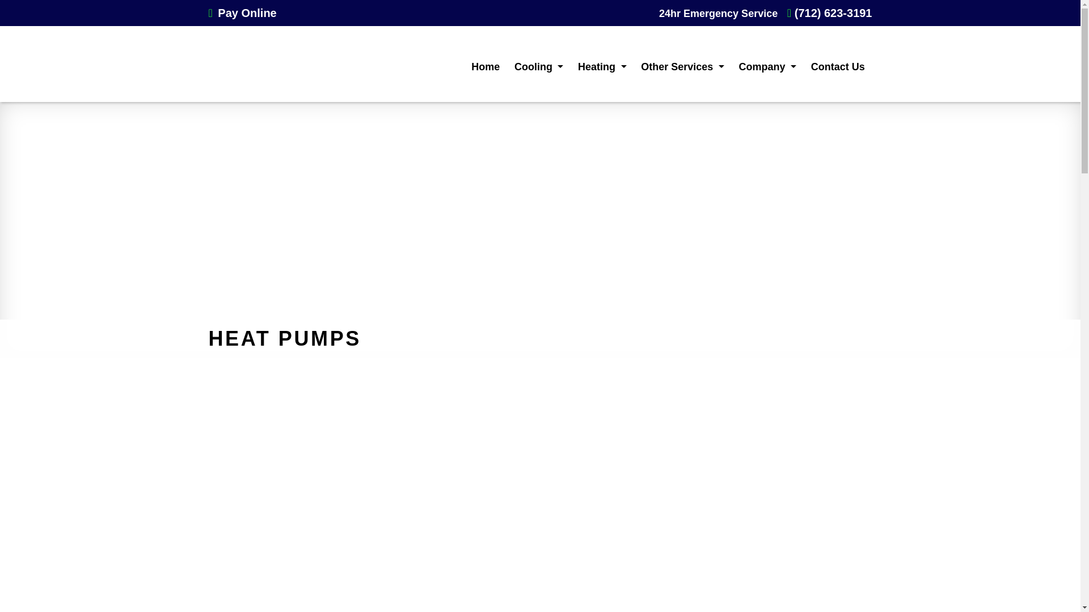  Describe the element at coordinates (243, 12) in the screenshot. I see `Pay Online` at that location.